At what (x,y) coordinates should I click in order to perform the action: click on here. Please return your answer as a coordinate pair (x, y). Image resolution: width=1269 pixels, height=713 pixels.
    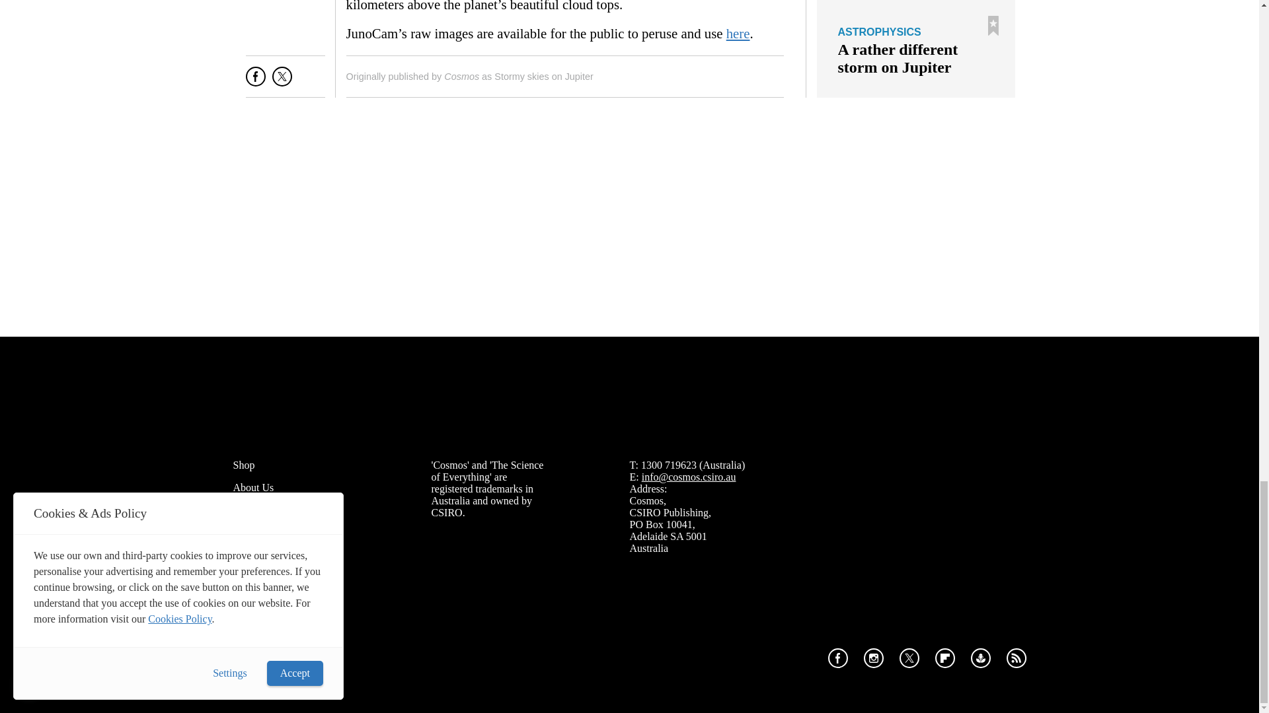
    Looking at the image, I should click on (738, 33).